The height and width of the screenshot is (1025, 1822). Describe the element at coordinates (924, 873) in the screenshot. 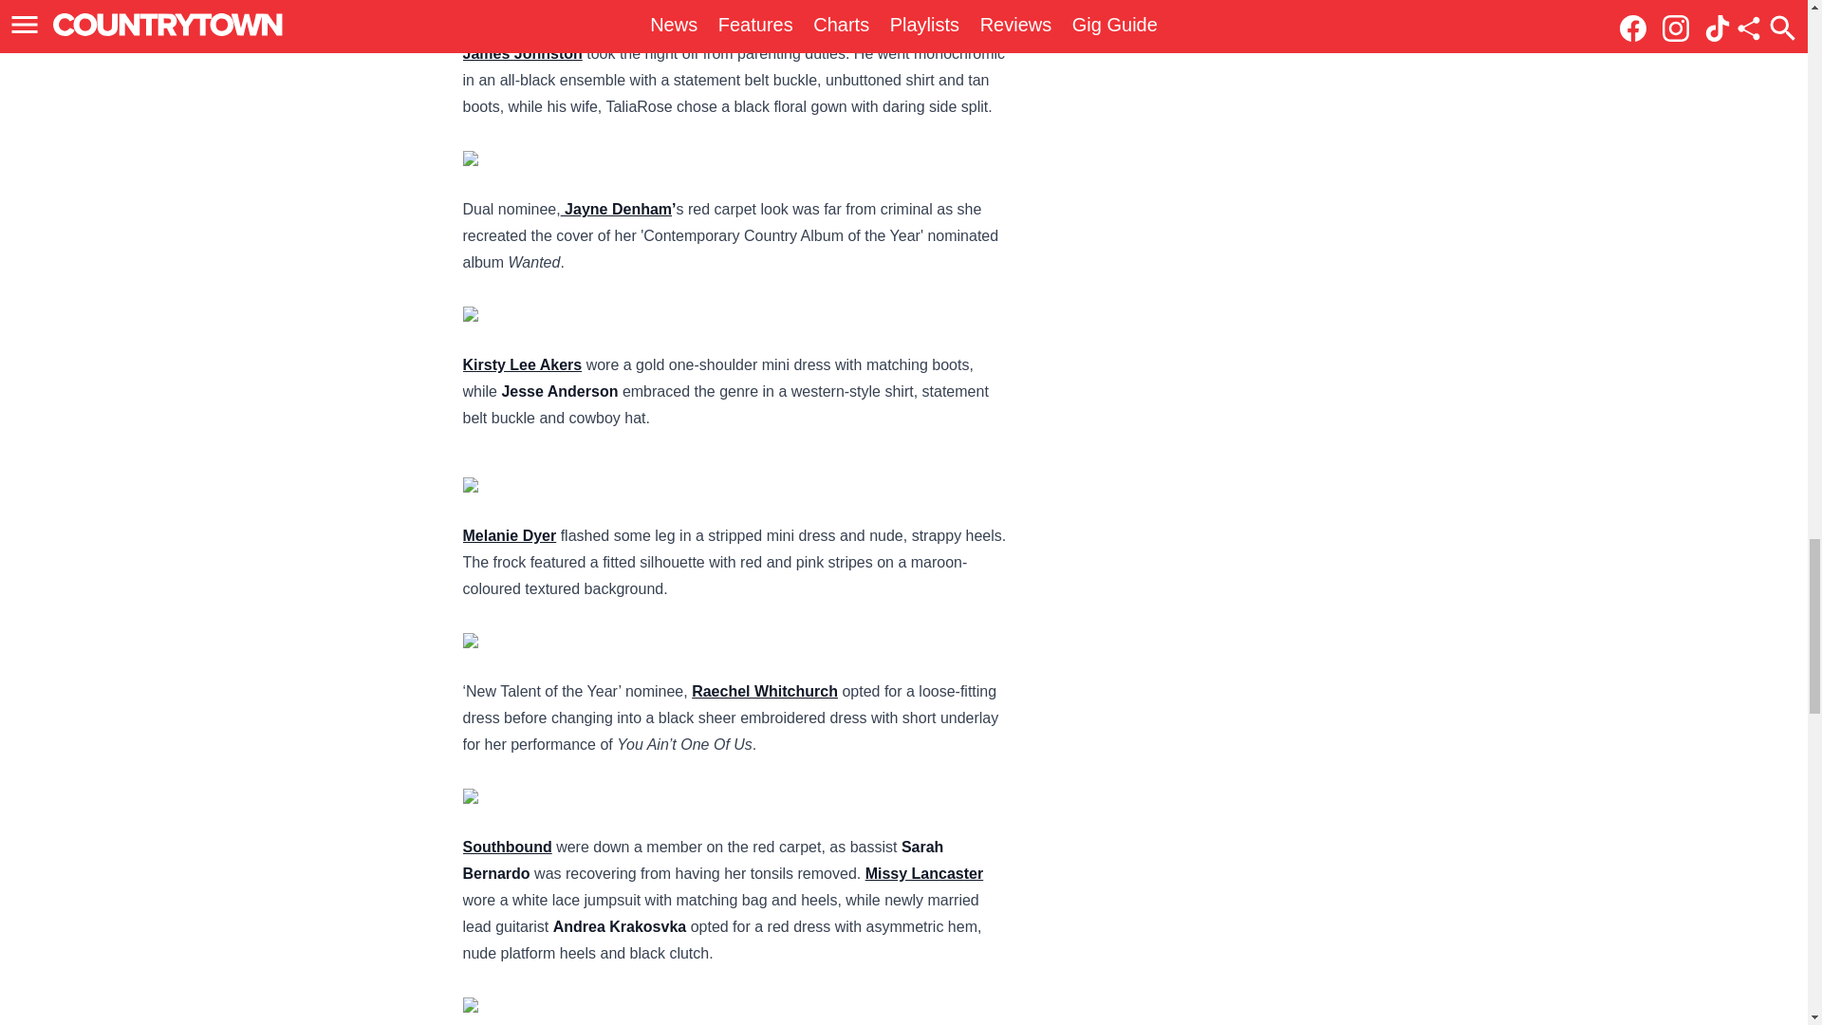

I see `Missy Lancaster` at that location.